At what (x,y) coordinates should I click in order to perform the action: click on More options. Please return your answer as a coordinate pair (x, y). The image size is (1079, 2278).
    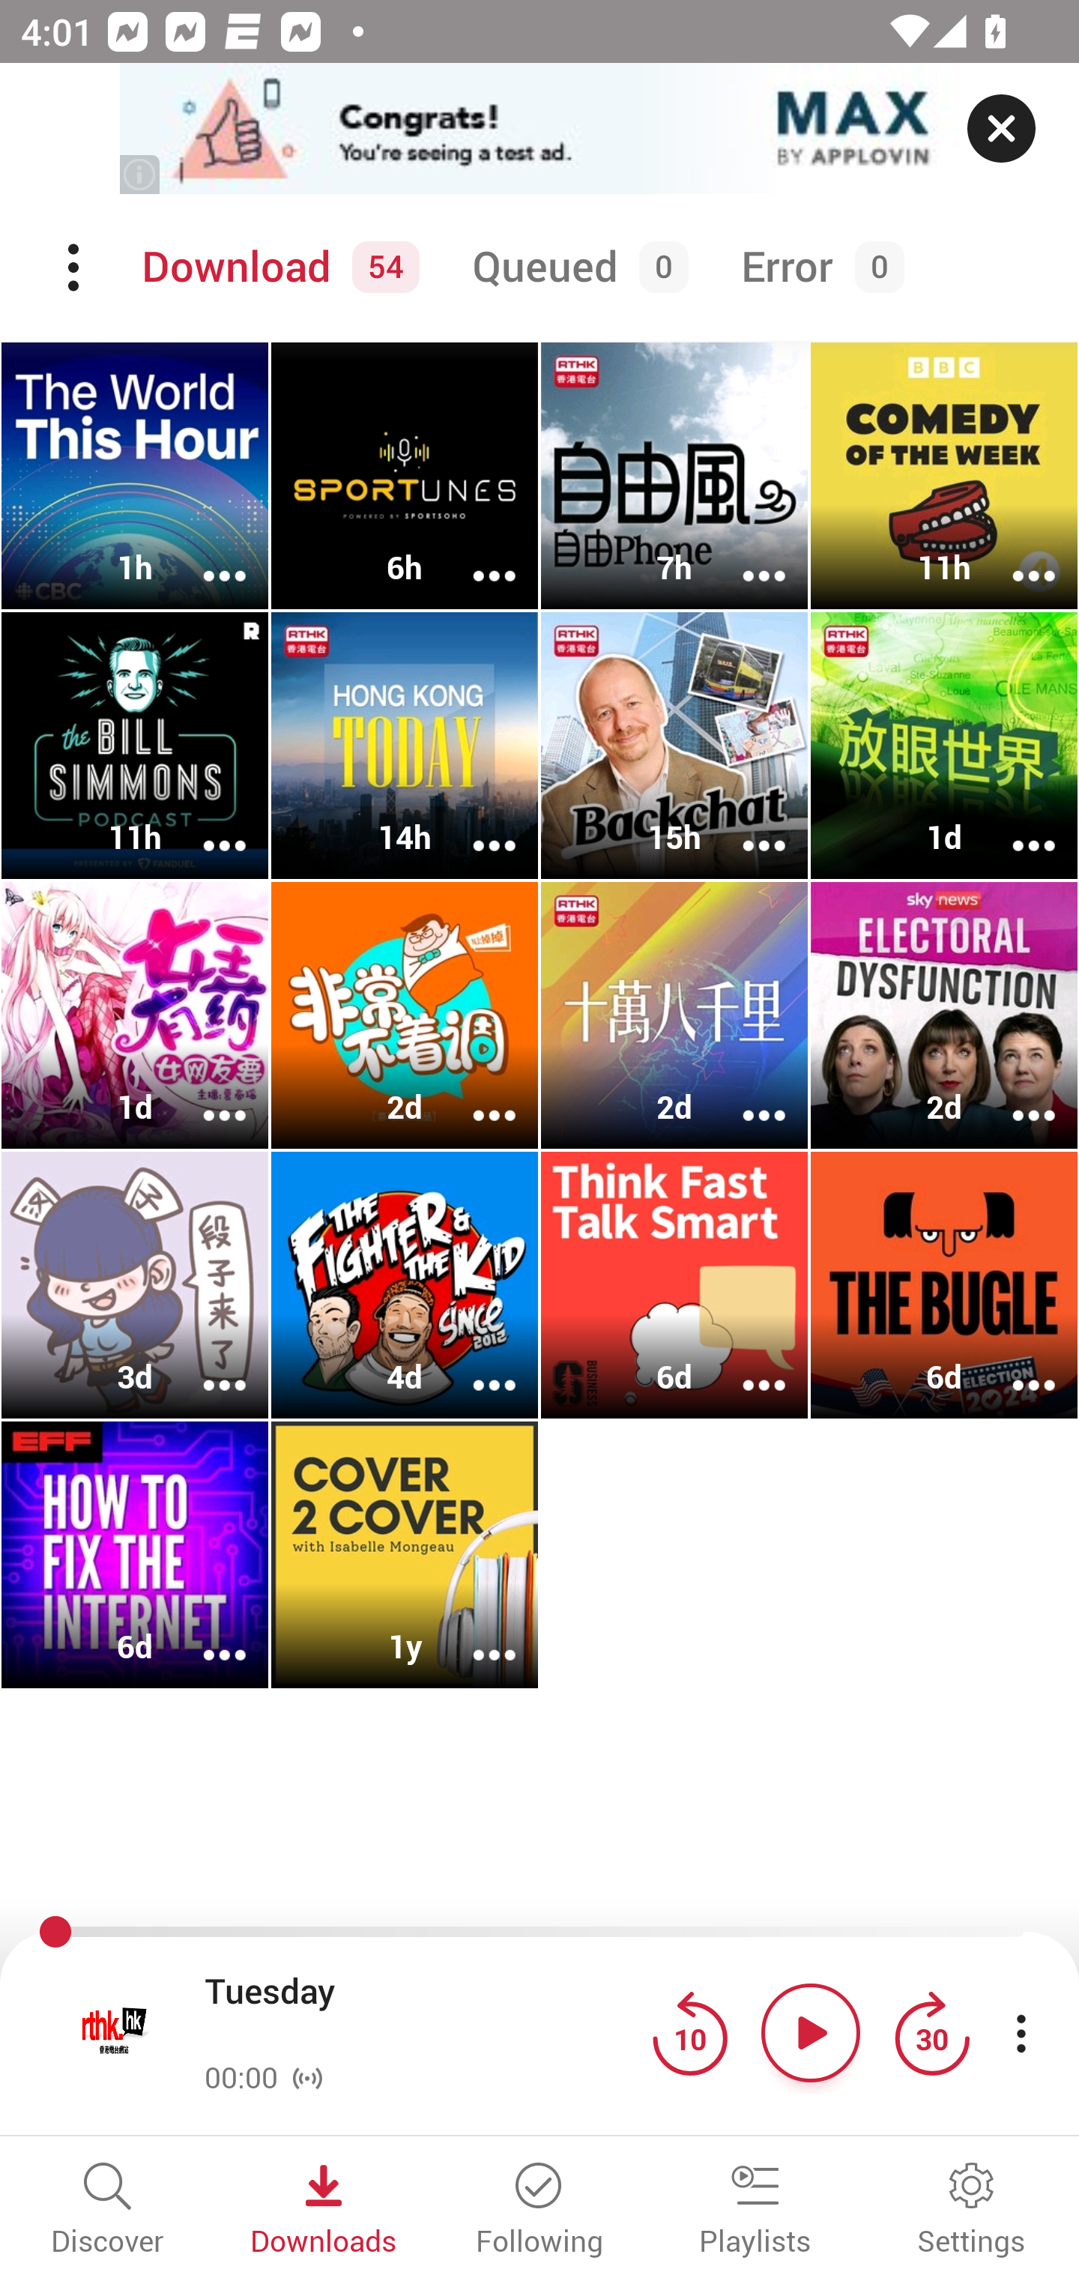
    Looking at the image, I should click on (745, 1096).